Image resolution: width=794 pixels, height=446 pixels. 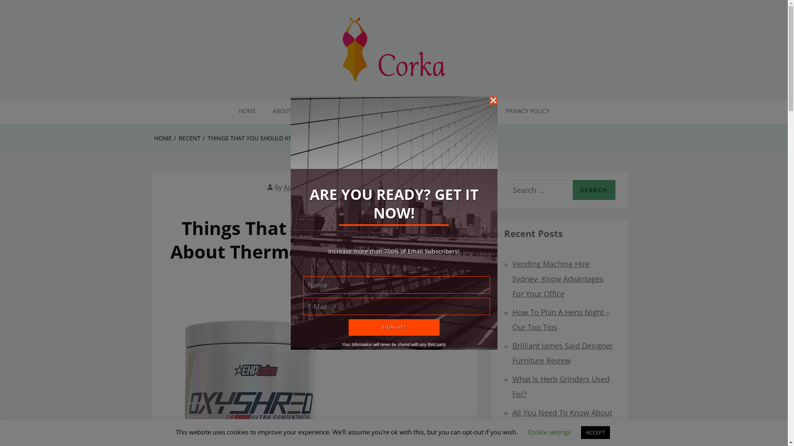 What do you see at coordinates (163, 138) in the screenshot?
I see `HOME` at bounding box center [163, 138].